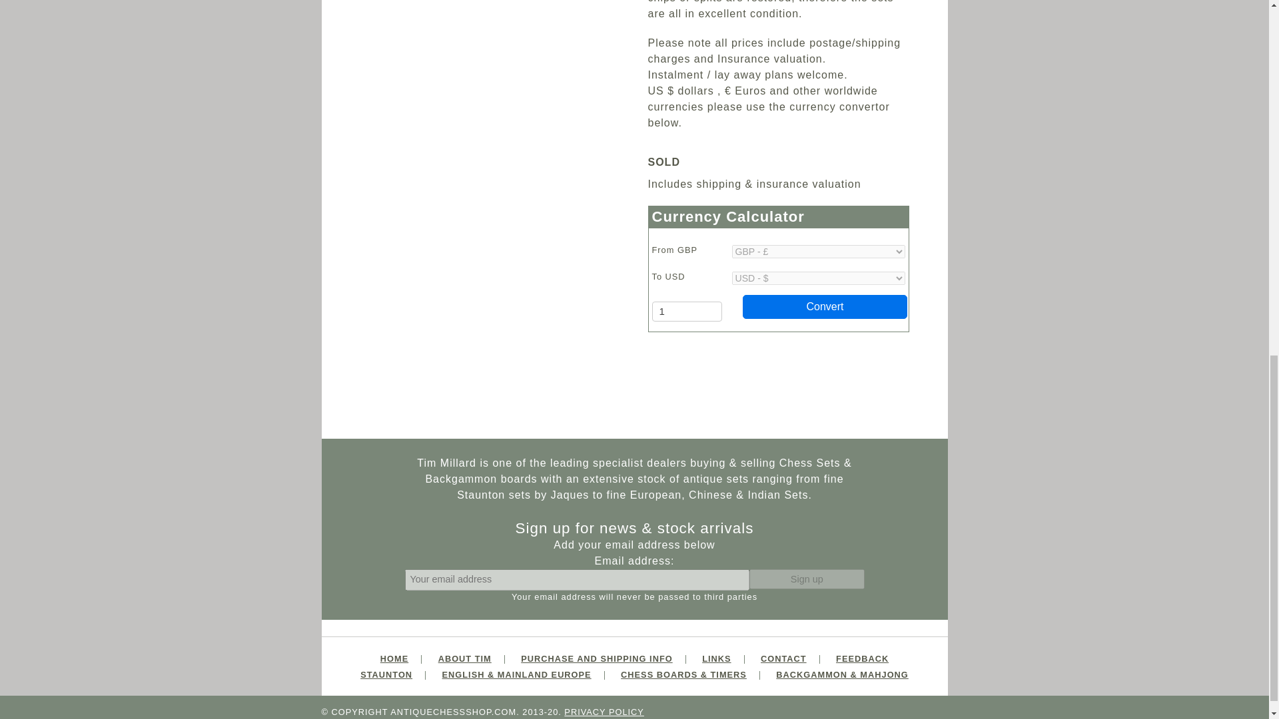 Image resolution: width=1279 pixels, height=719 pixels. What do you see at coordinates (596, 658) in the screenshot?
I see `PURCHASE AND SHIPPING INFO` at bounding box center [596, 658].